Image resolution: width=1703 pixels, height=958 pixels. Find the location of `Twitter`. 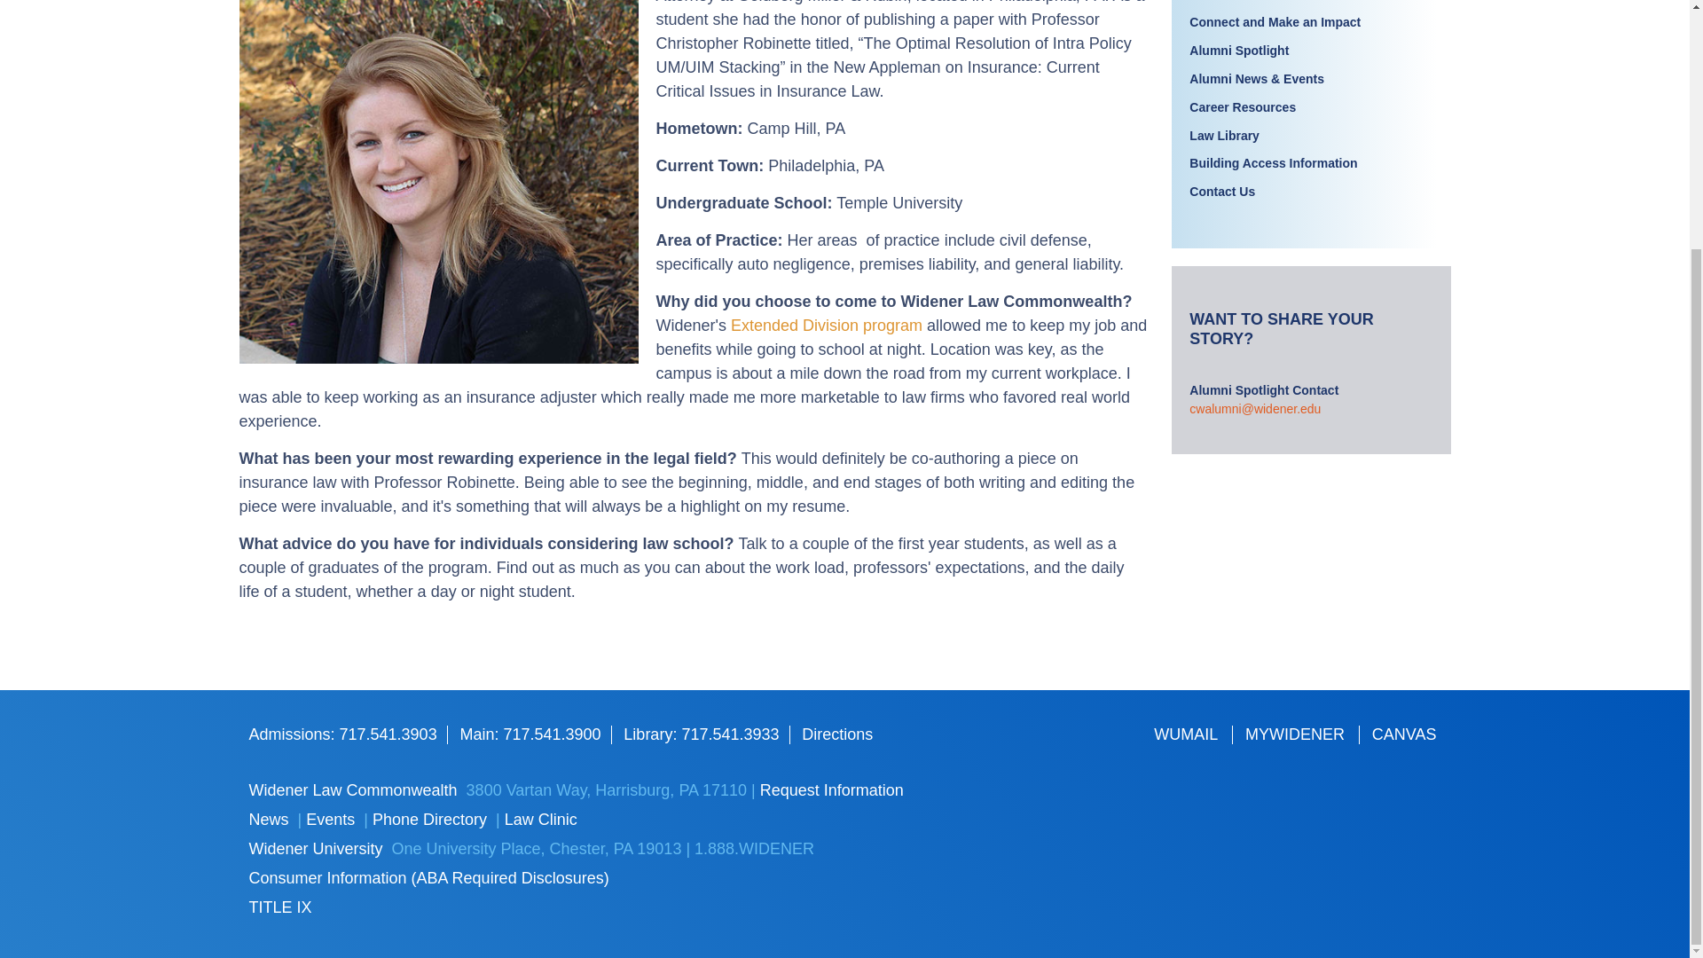

Twitter is located at coordinates (1227, 804).